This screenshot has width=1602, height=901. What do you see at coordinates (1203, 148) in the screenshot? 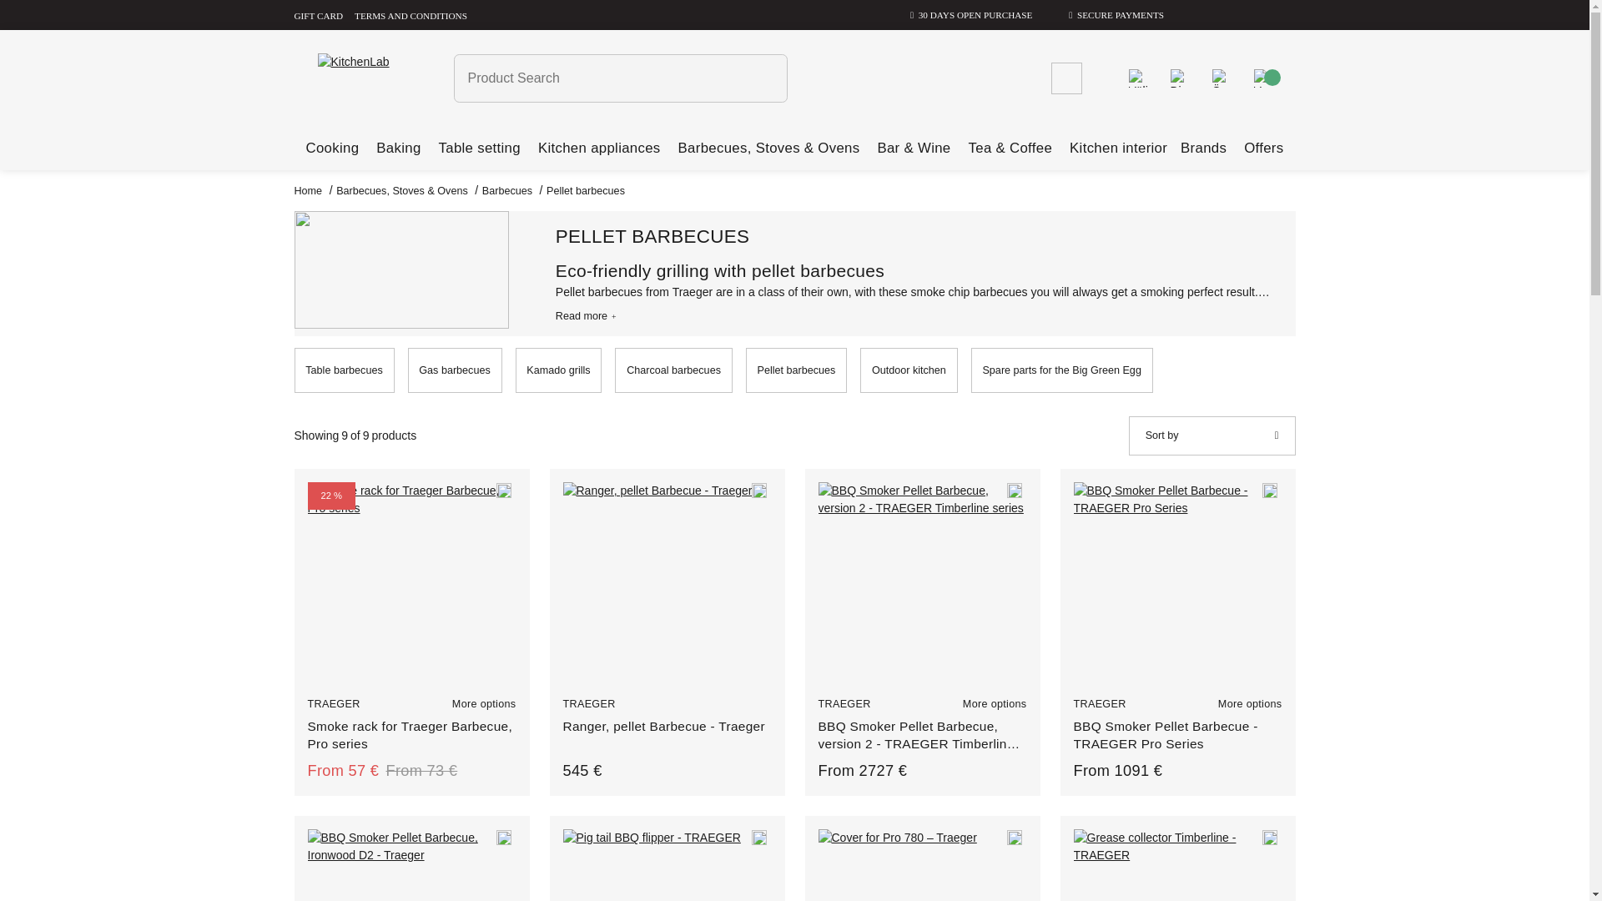
I see `Brands` at bounding box center [1203, 148].